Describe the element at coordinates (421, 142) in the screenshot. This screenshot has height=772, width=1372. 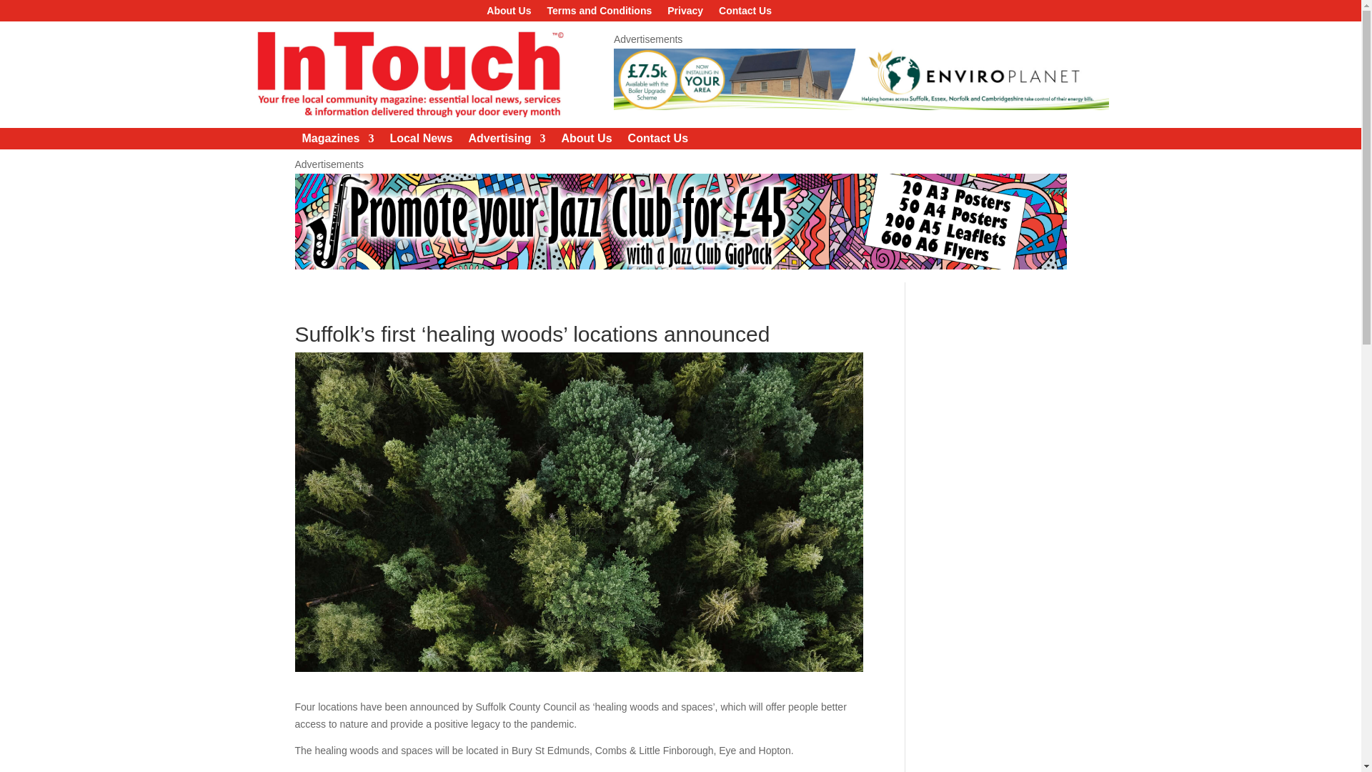
I see `Local News` at that location.